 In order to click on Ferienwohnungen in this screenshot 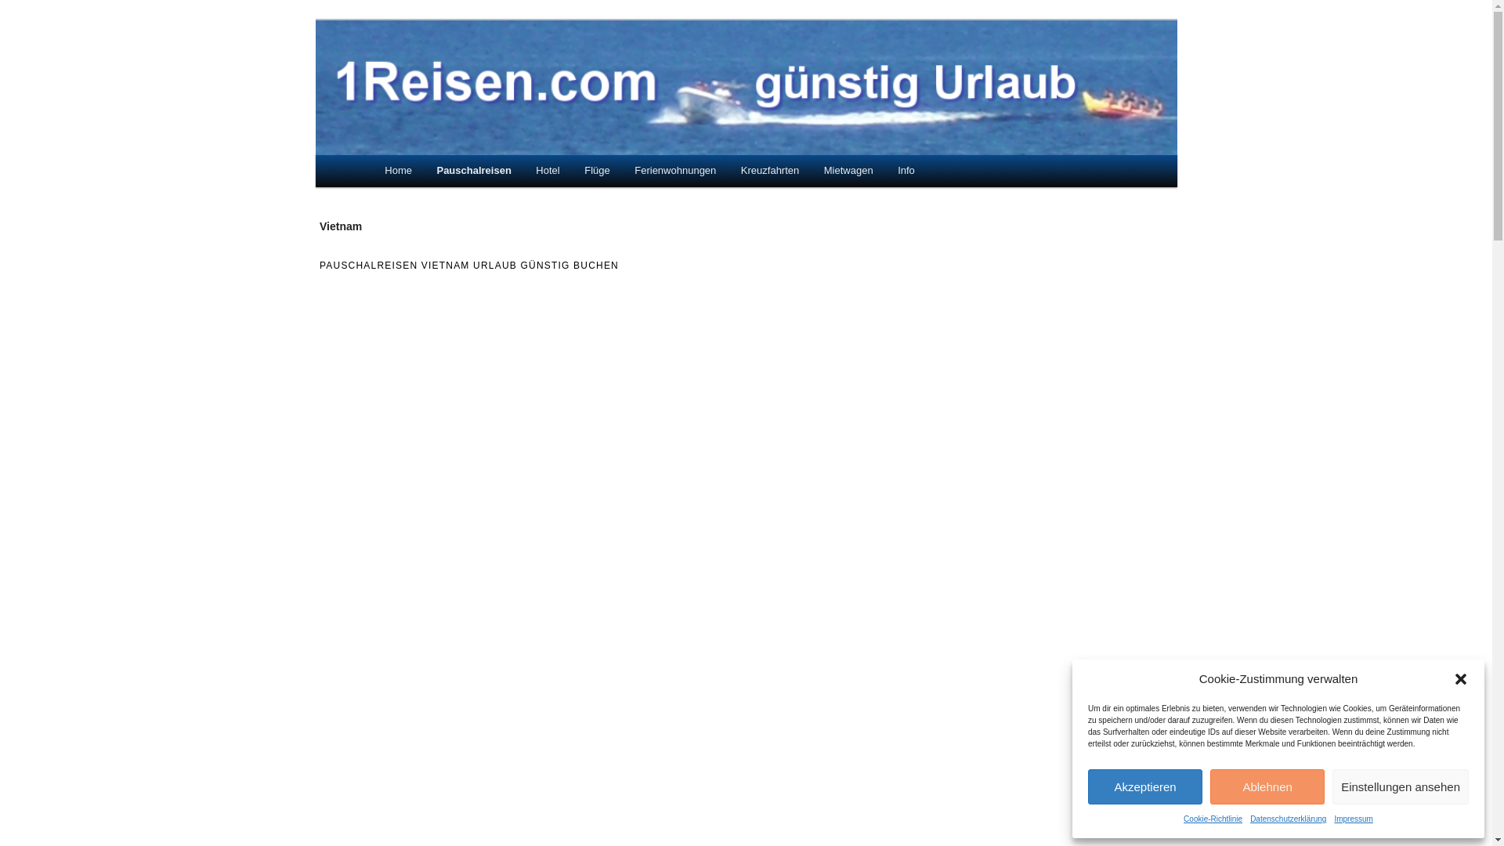, I will do `click(675, 171)`.